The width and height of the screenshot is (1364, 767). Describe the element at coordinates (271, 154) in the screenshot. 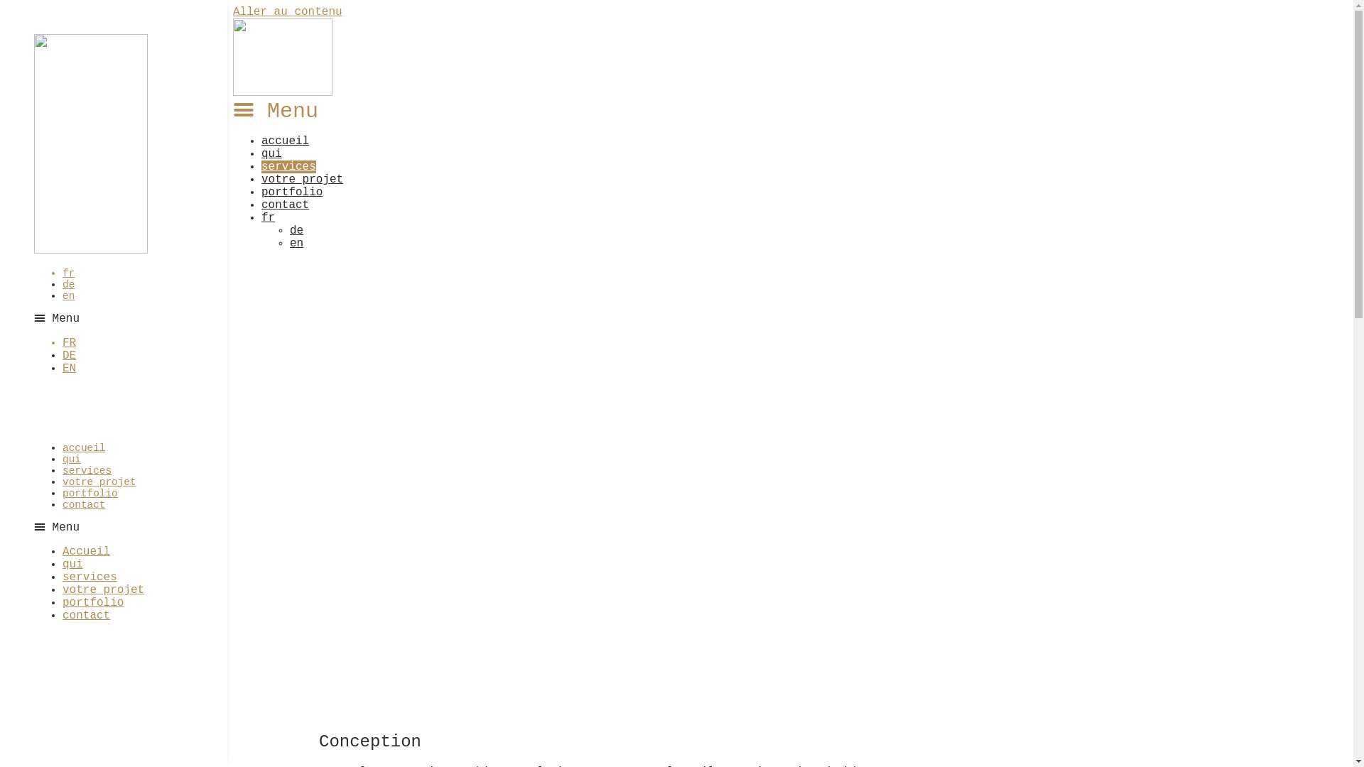

I see `qui` at that location.